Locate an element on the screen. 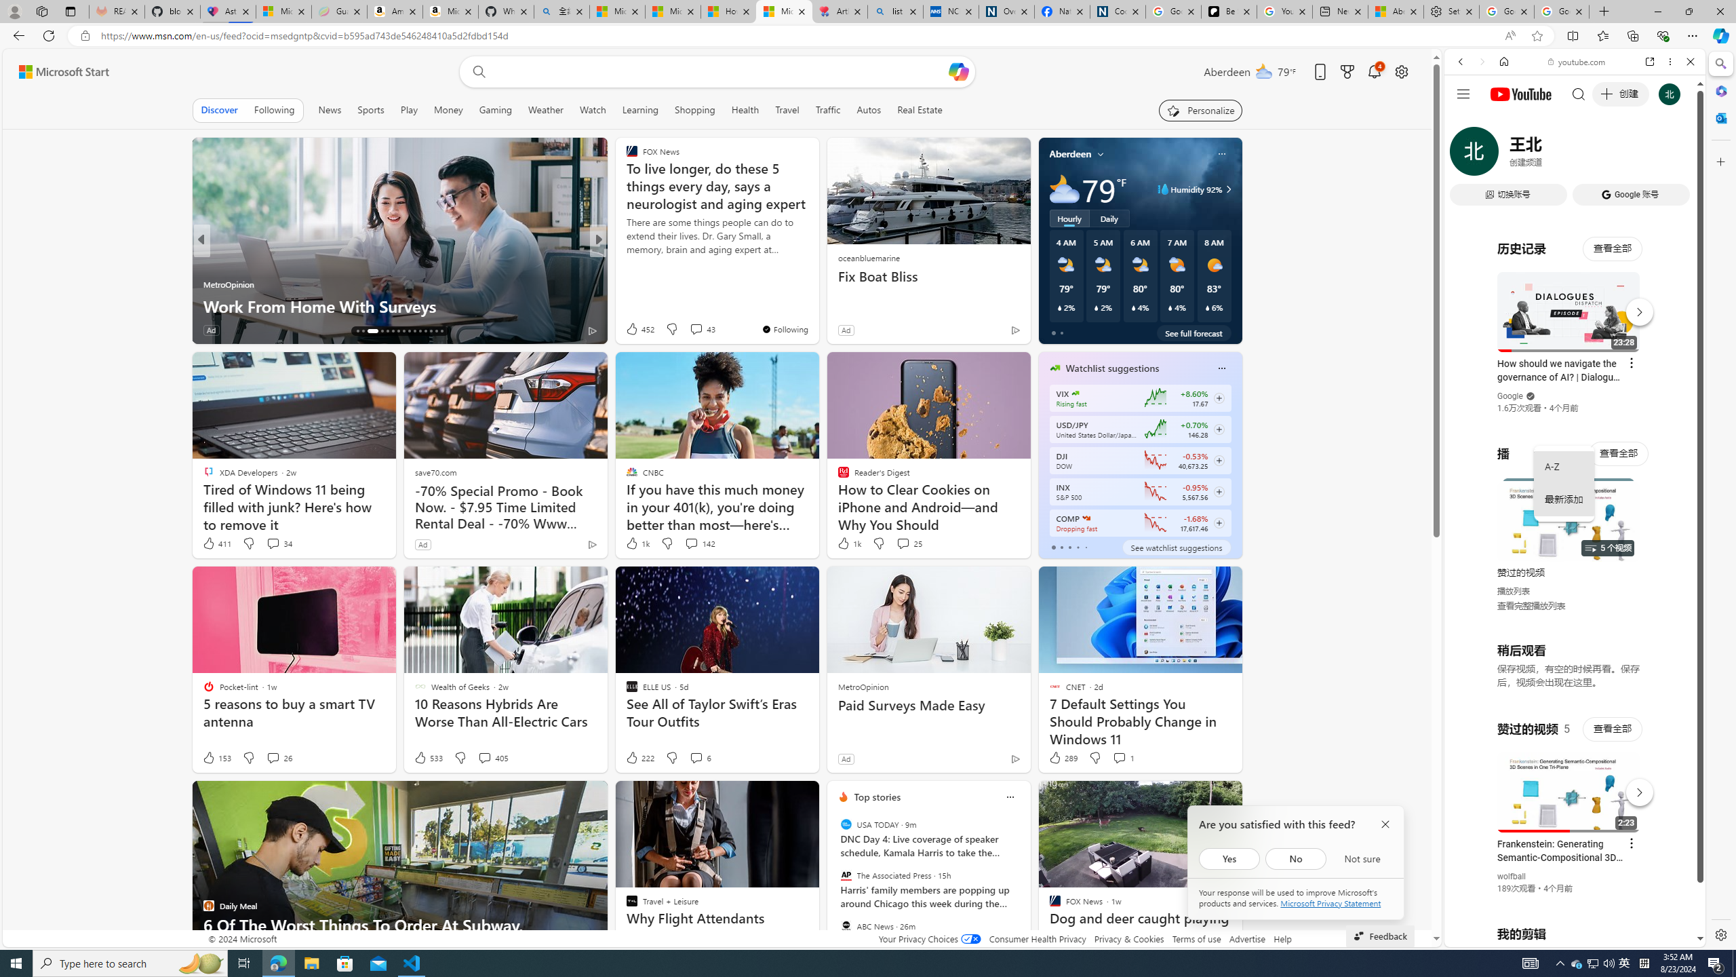 Image resolution: width=1736 pixels, height=977 pixels. CNET is located at coordinates (625, 262).